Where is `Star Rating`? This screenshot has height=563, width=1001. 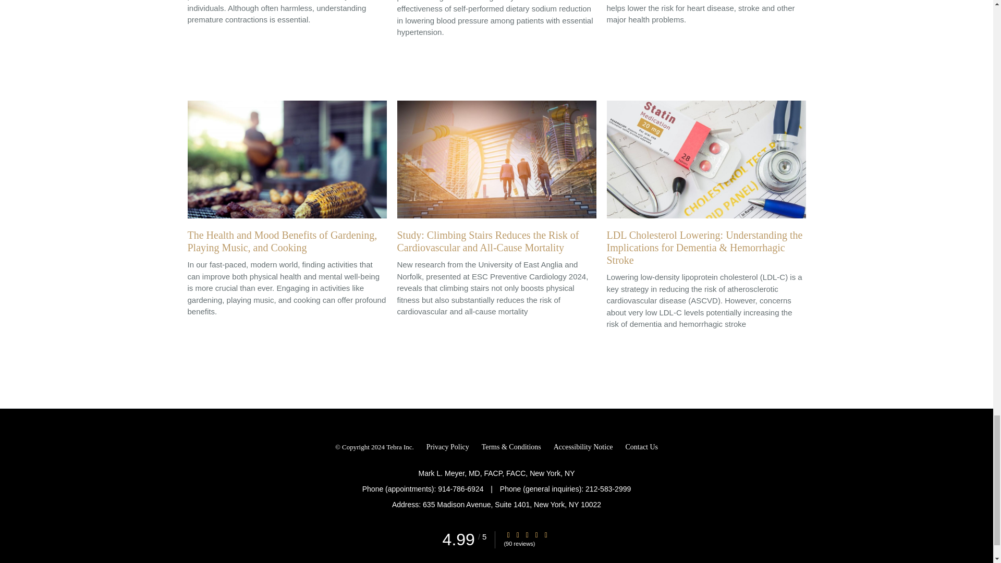 Star Rating is located at coordinates (536, 535).